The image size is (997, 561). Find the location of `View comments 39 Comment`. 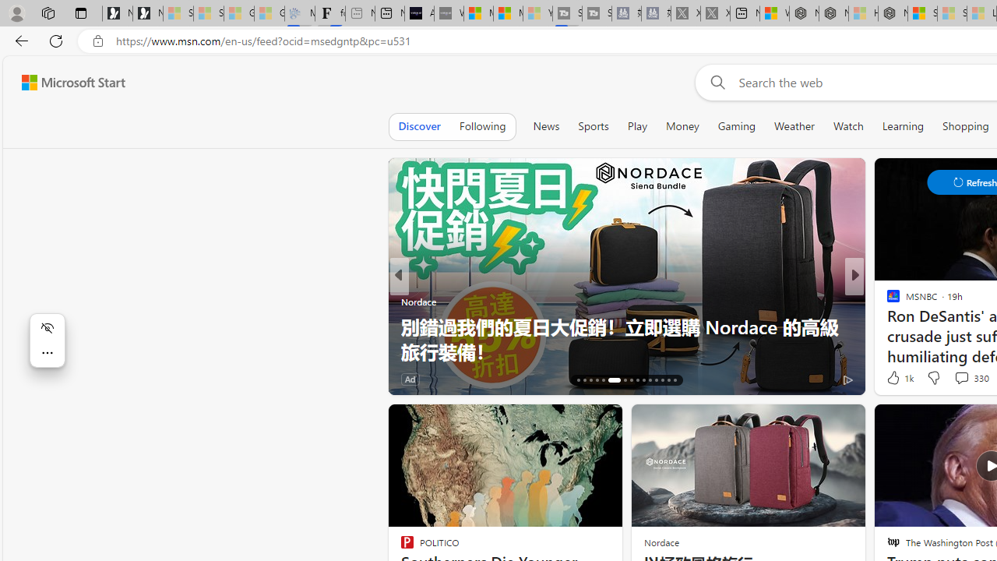

View comments 39 Comment is located at coordinates (9, 379).